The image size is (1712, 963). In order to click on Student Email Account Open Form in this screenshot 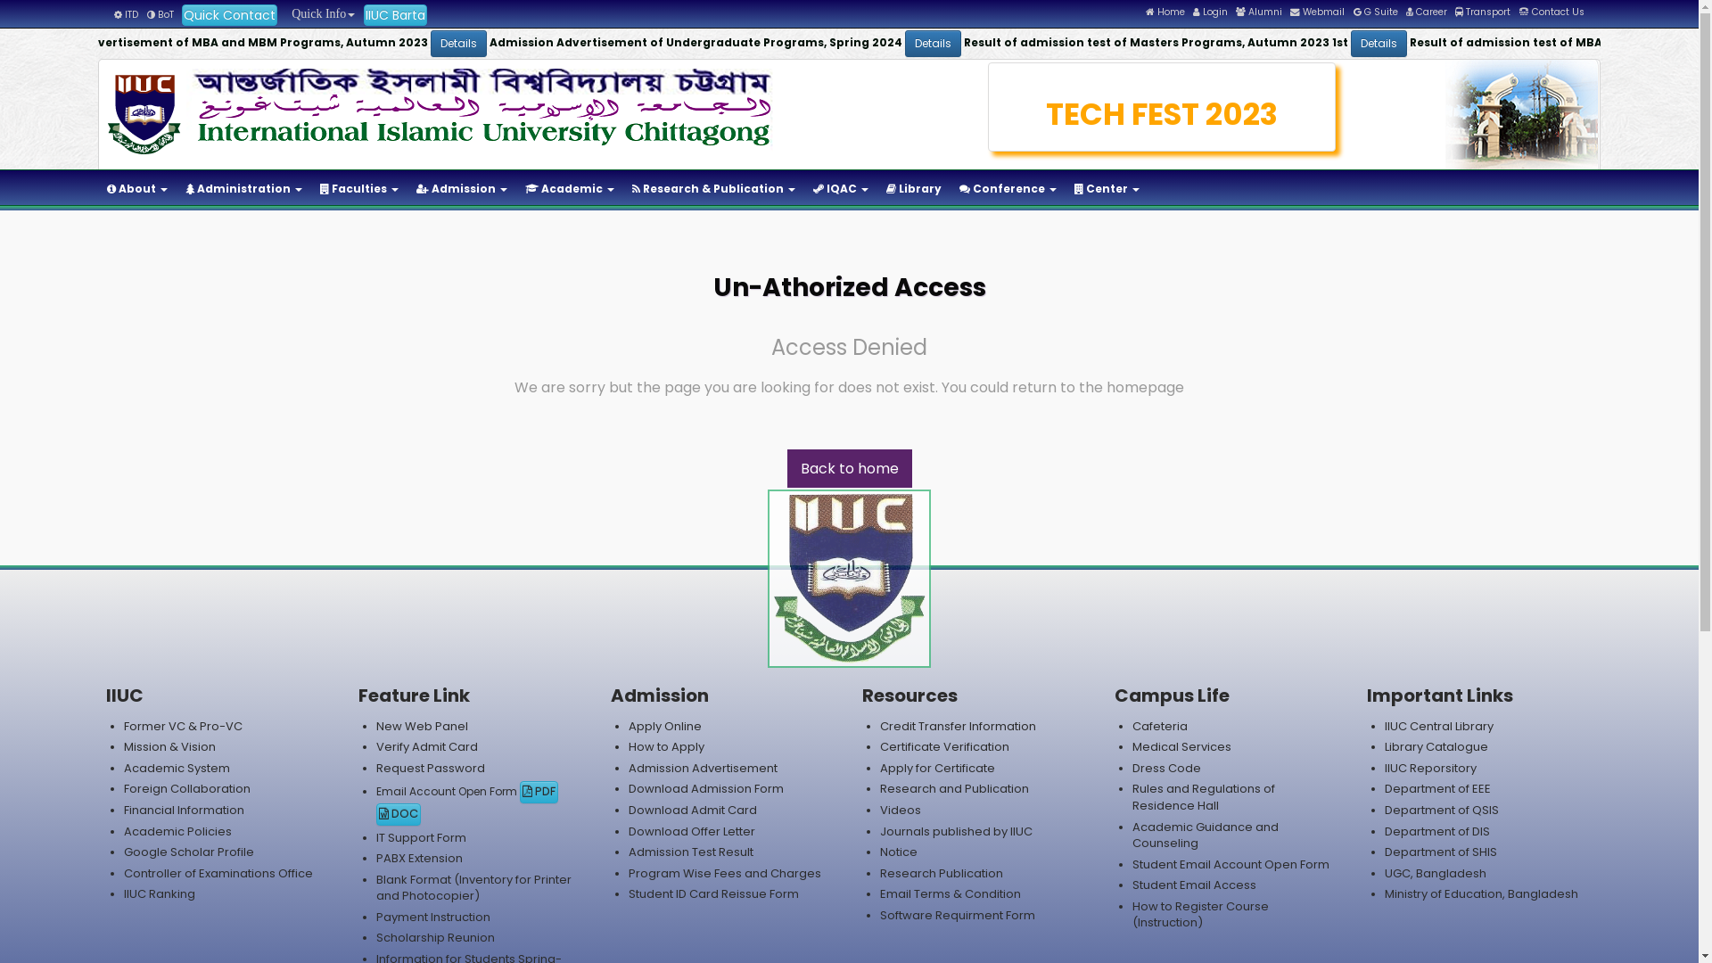, I will do `click(1230, 865)`.